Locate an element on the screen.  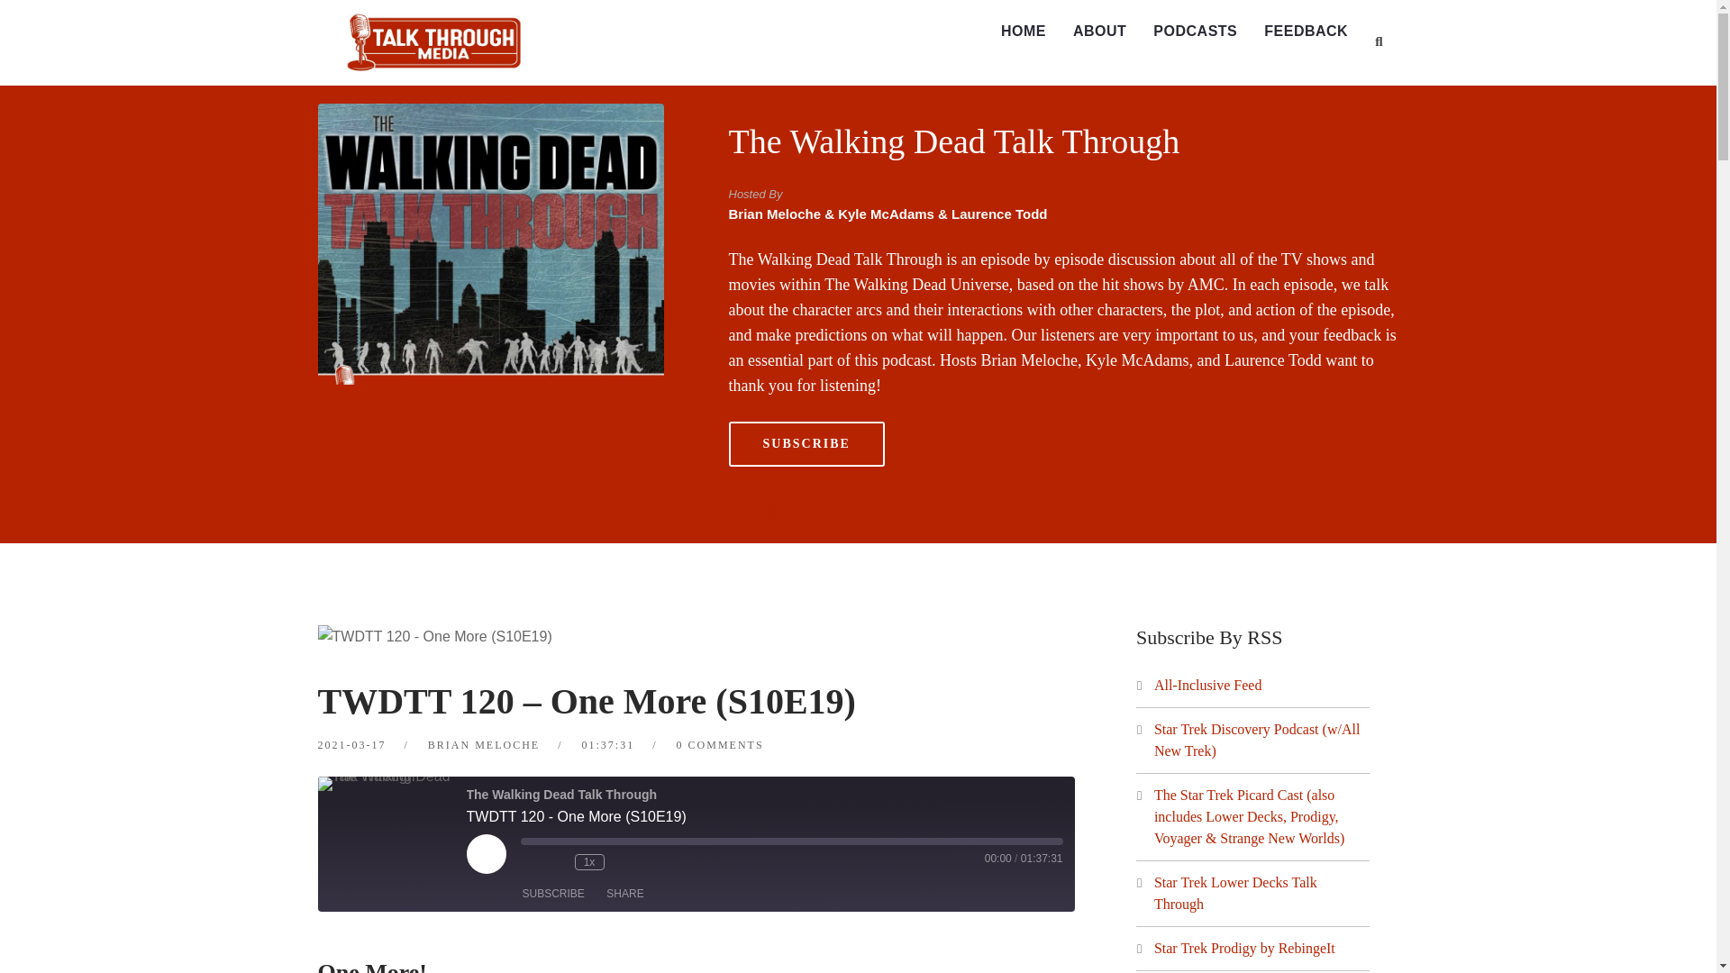
HOME is located at coordinates (1024, 32).